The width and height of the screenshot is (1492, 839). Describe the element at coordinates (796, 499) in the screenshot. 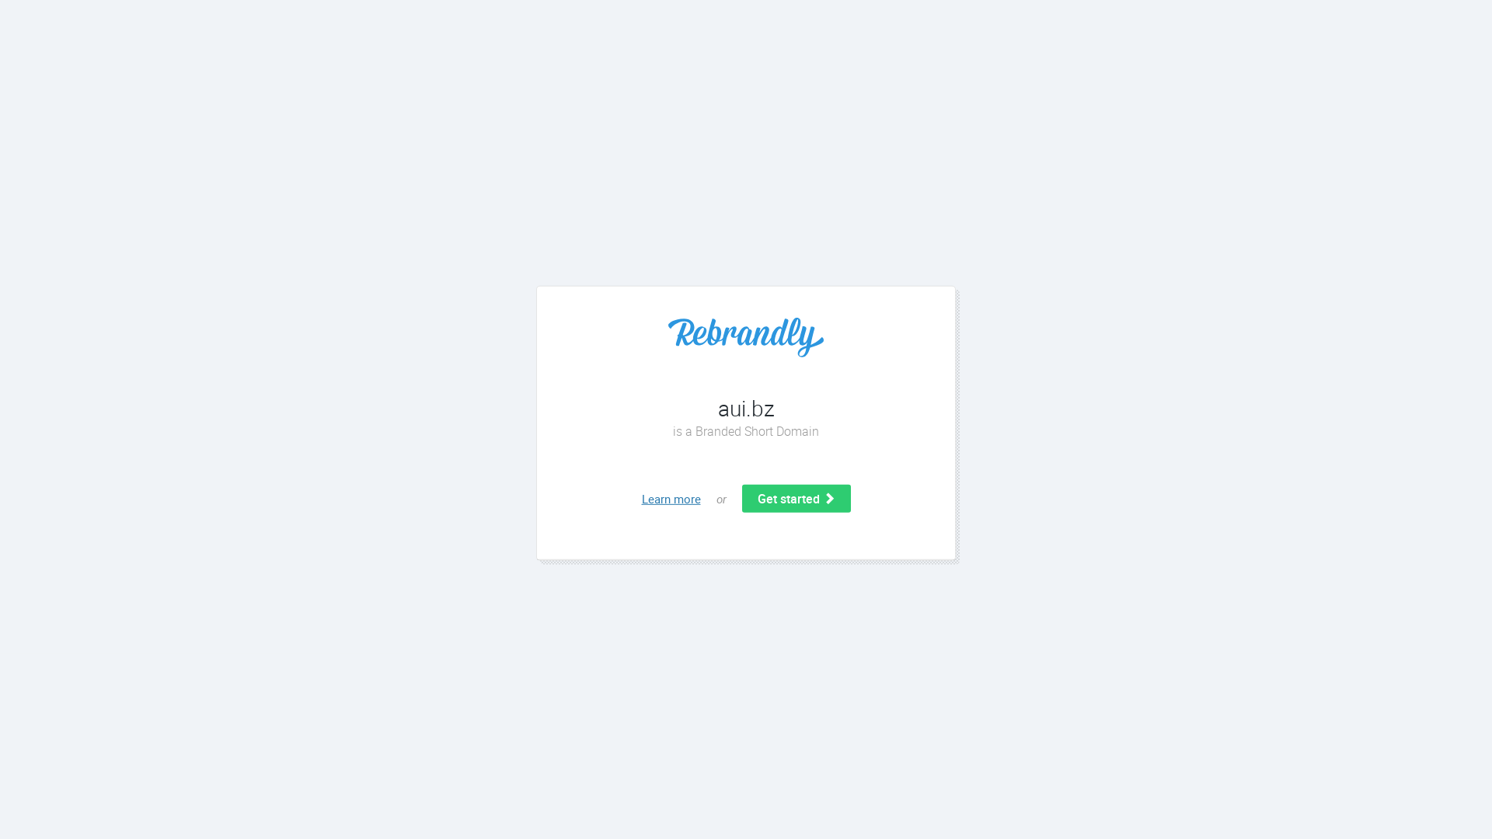

I see `Get started` at that location.